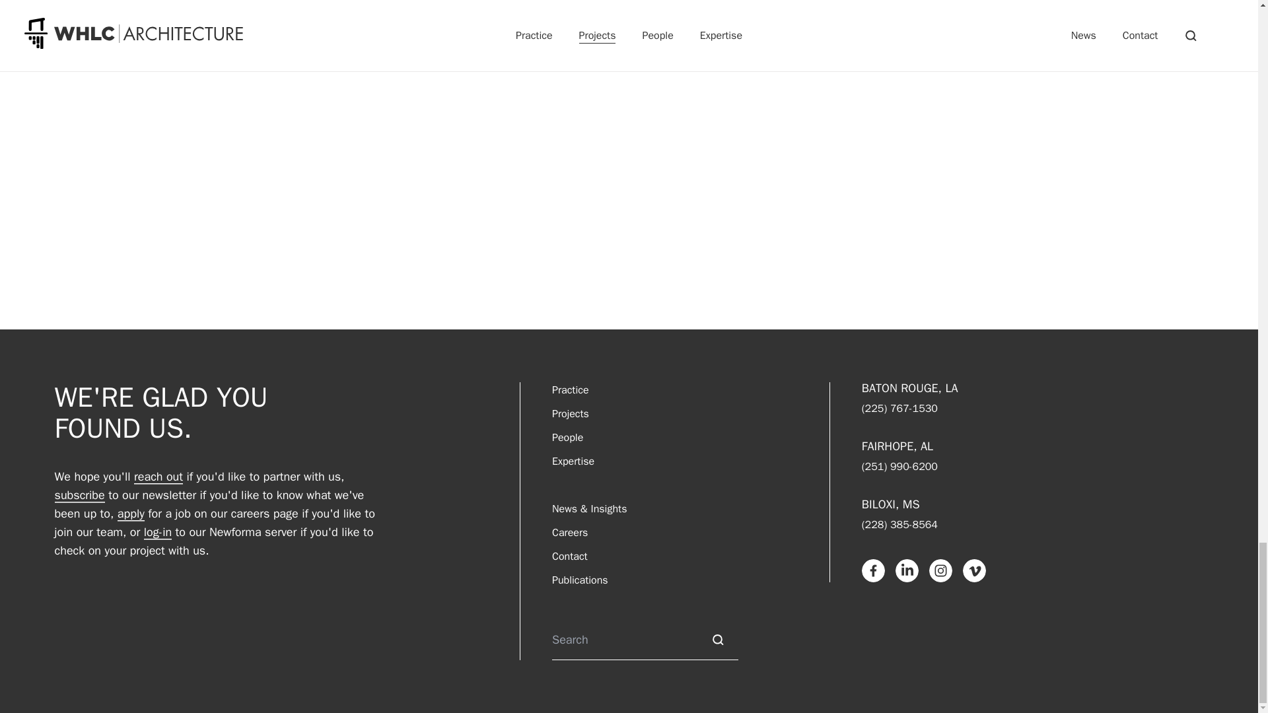 This screenshot has height=713, width=1268. I want to click on Submit Search, so click(718, 640).